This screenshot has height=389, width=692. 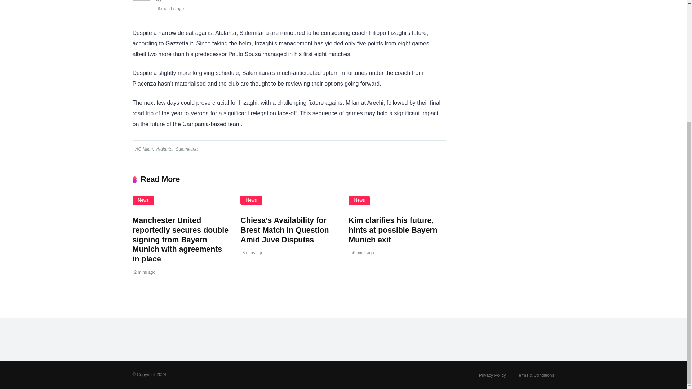 I want to click on News, so click(x=251, y=200).